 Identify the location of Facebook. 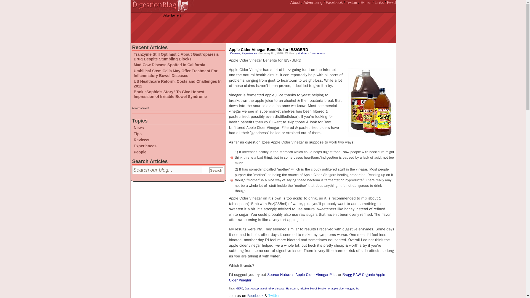
(255, 296).